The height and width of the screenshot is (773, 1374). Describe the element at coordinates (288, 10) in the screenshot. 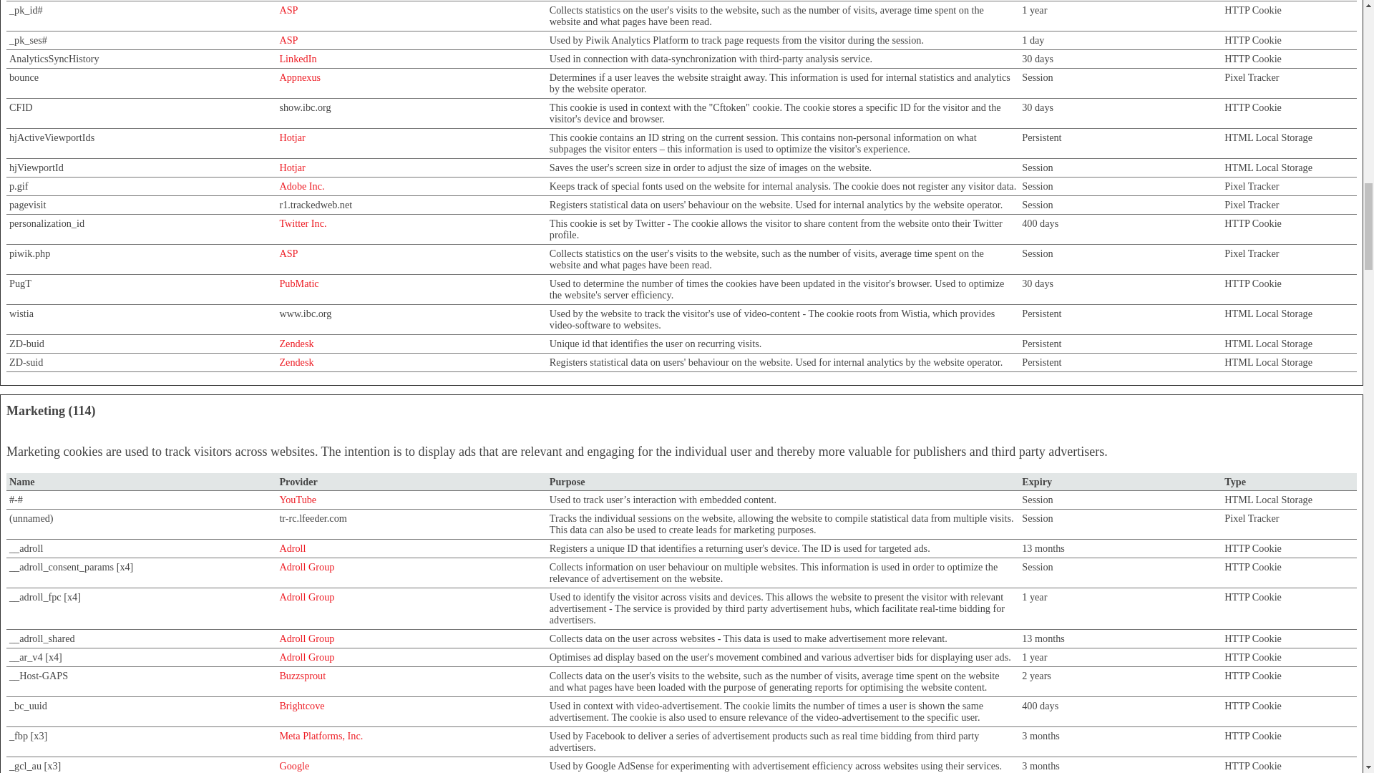

I see `ASP` at that location.